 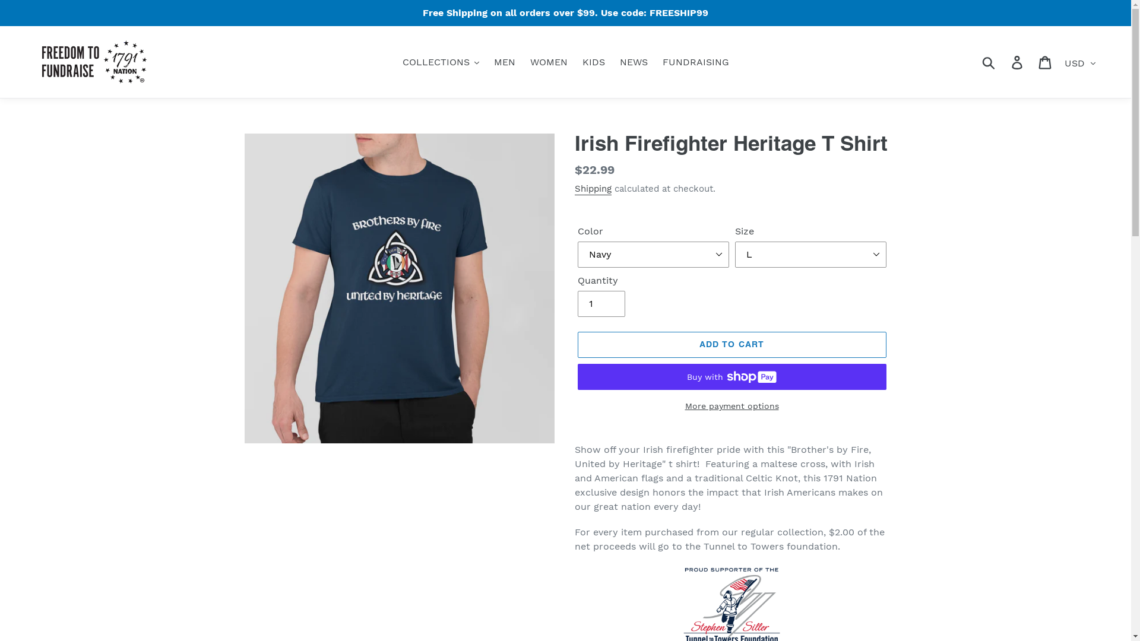 What do you see at coordinates (1018, 62) in the screenshot?
I see `Log in` at bounding box center [1018, 62].